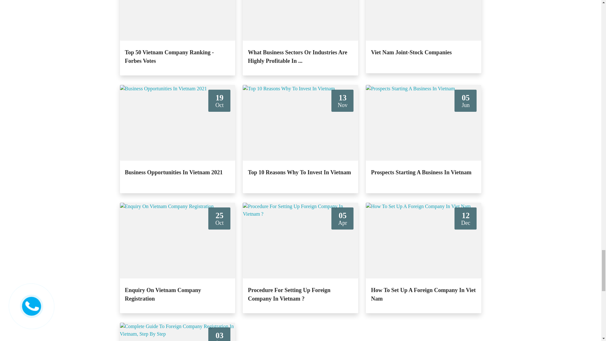 The height and width of the screenshot is (341, 606). What do you see at coordinates (178, 83) in the screenshot?
I see `Top 50 Vietnam Company Ranking - Forbes Votes` at bounding box center [178, 83].